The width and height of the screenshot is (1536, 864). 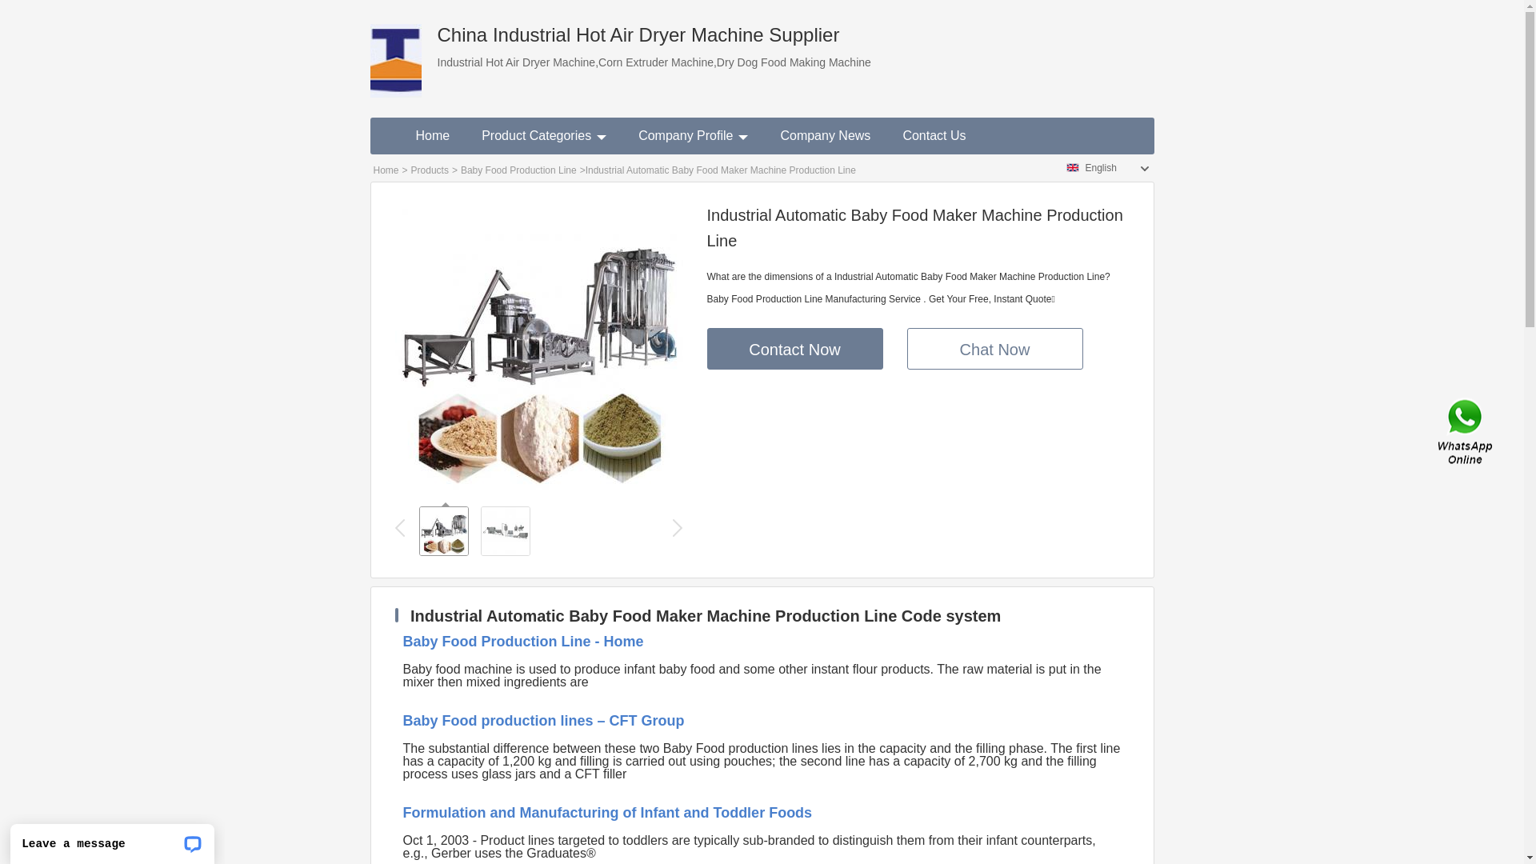 What do you see at coordinates (395, 49) in the screenshot?
I see `China Industrial Hot Air Dryer Machine Supplier` at bounding box center [395, 49].